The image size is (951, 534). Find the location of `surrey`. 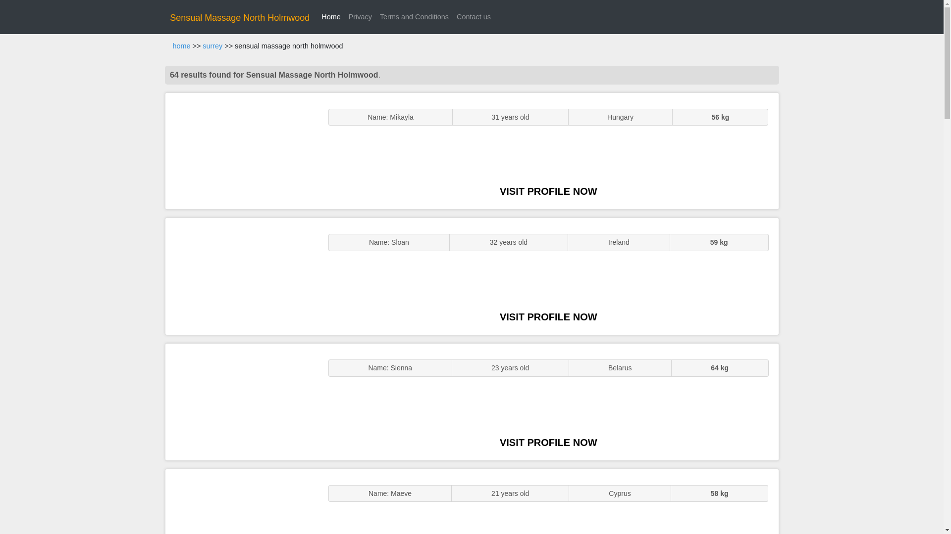

surrey is located at coordinates (212, 46).